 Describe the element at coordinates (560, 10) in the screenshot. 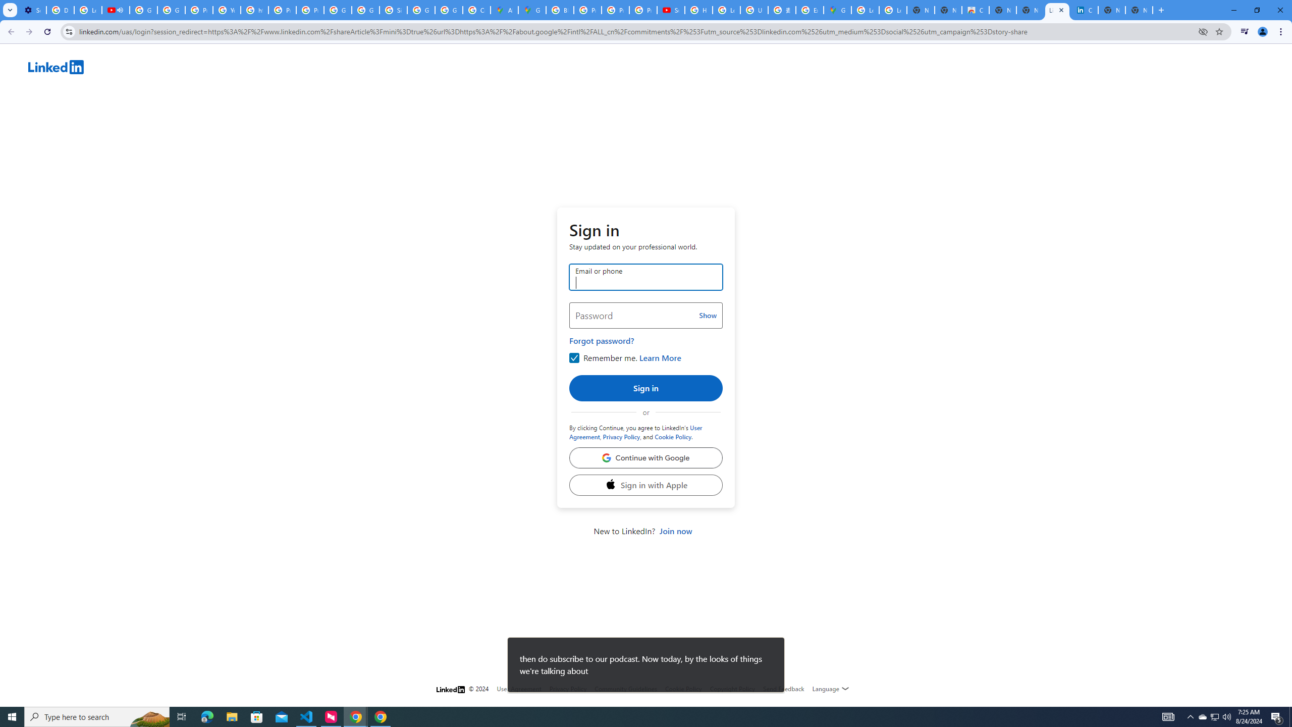

I see `Blogger Policies and Guidelines - Transparency Center` at that location.